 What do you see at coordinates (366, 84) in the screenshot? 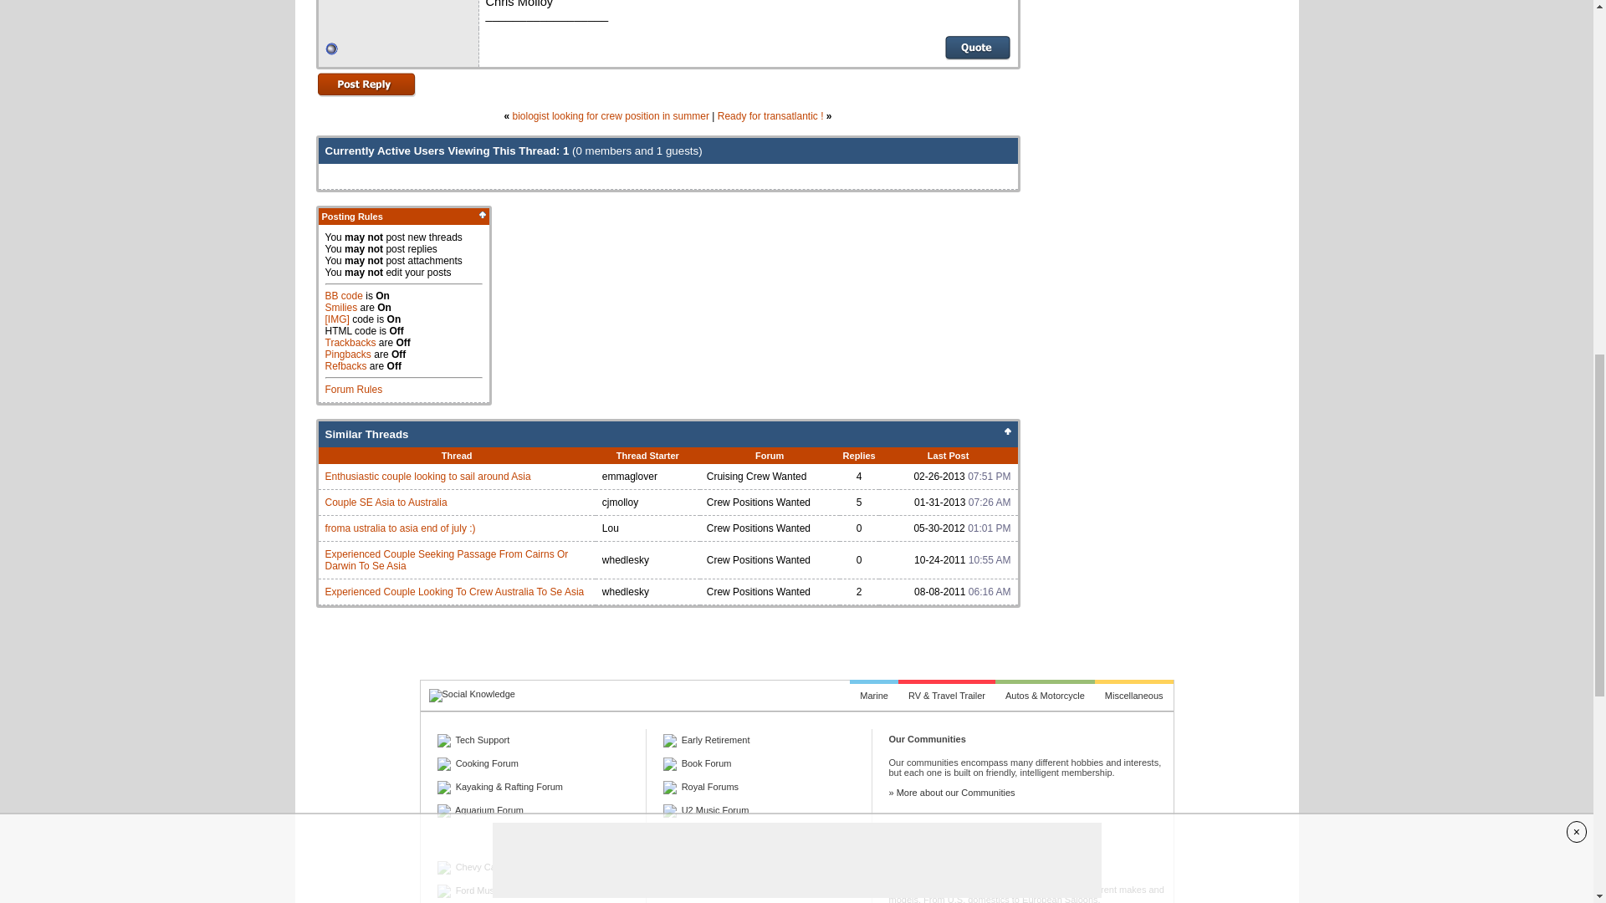
I see `Reply` at bounding box center [366, 84].